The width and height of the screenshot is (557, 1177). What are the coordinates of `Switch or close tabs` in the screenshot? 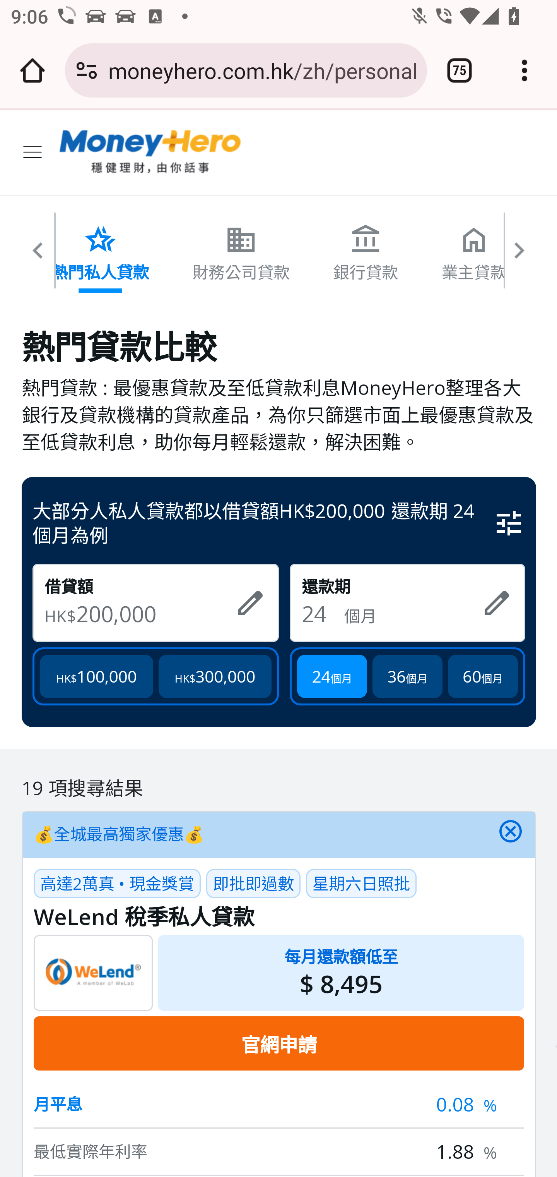 It's located at (460, 70).